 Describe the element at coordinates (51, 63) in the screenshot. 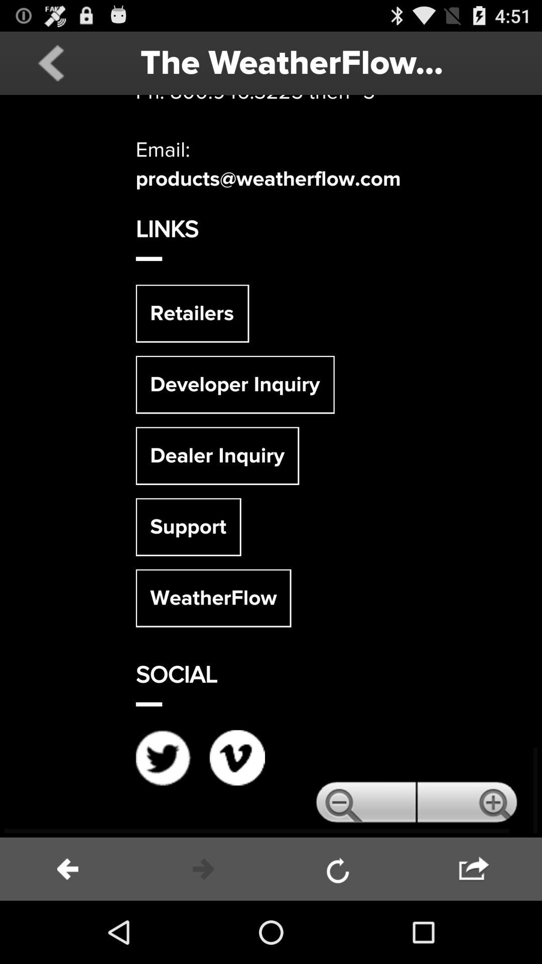

I see `go back` at that location.